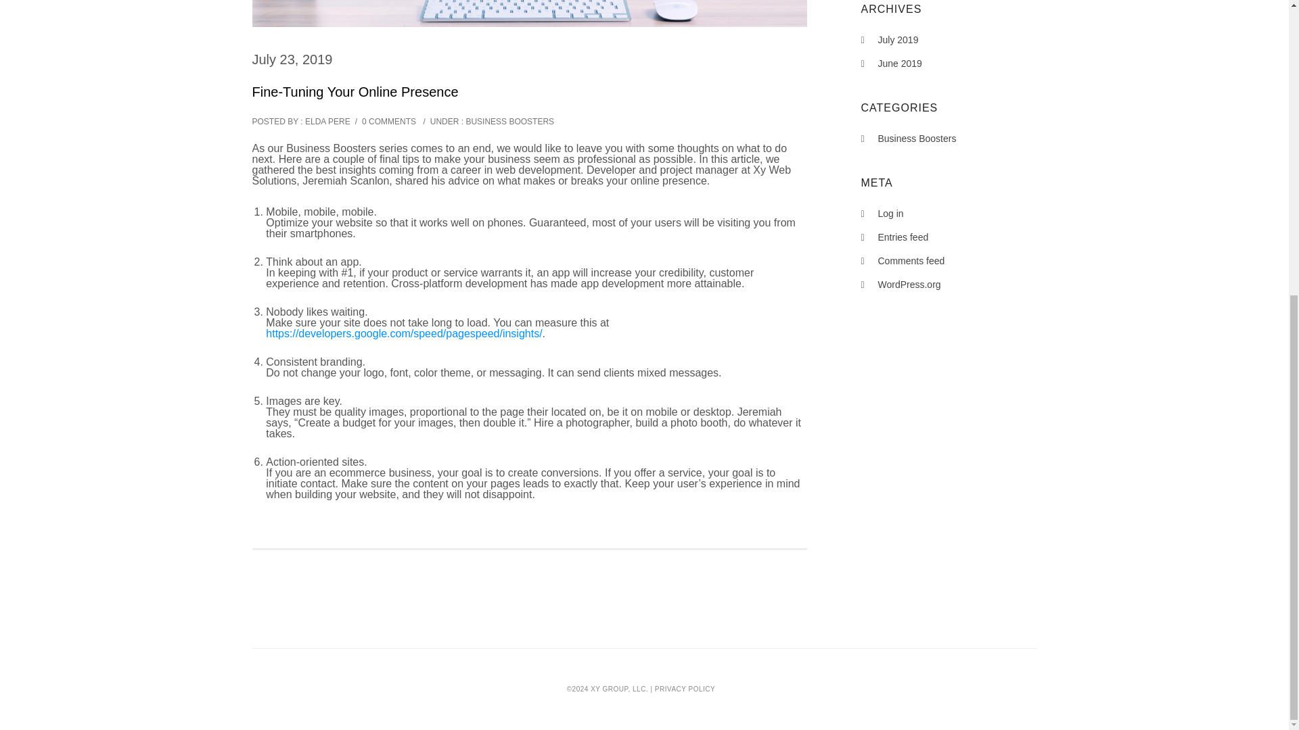 This screenshot has height=730, width=1299. What do you see at coordinates (292, 59) in the screenshot?
I see `July 23, 2019` at bounding box center [292, 59].